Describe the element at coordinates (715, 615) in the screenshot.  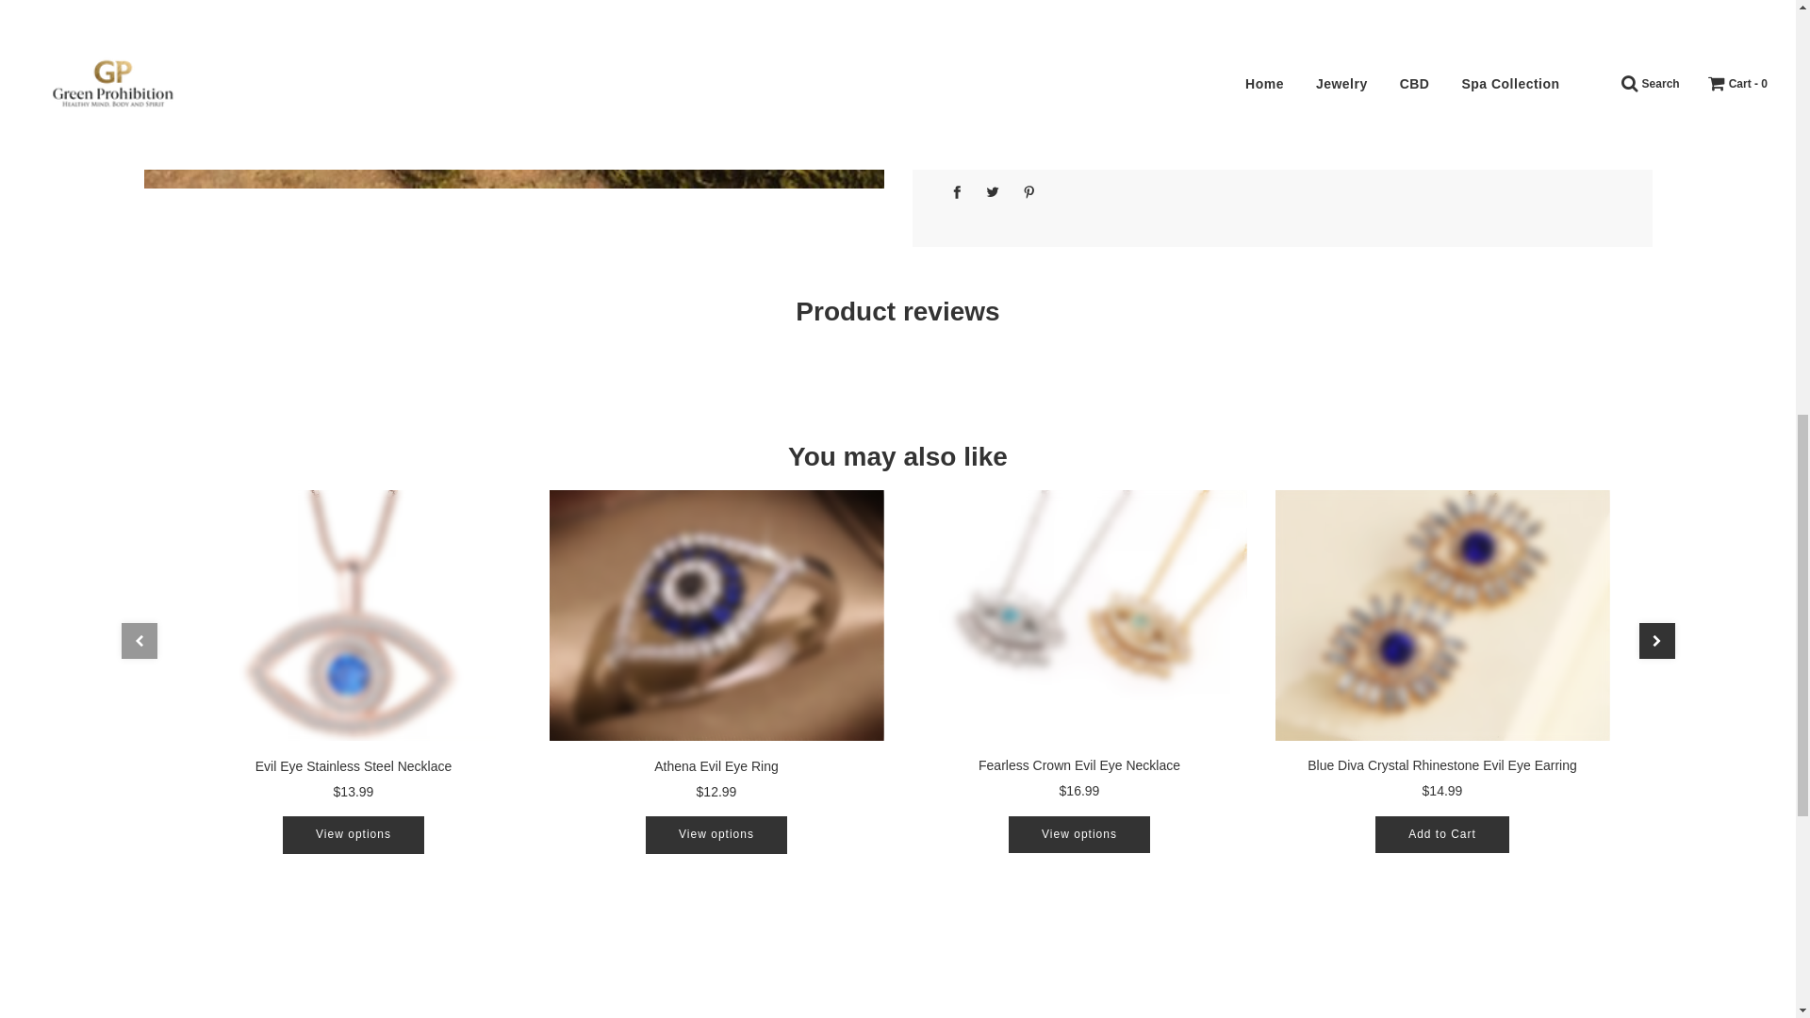
I see `Athena Evil Eye Ring` at that location.